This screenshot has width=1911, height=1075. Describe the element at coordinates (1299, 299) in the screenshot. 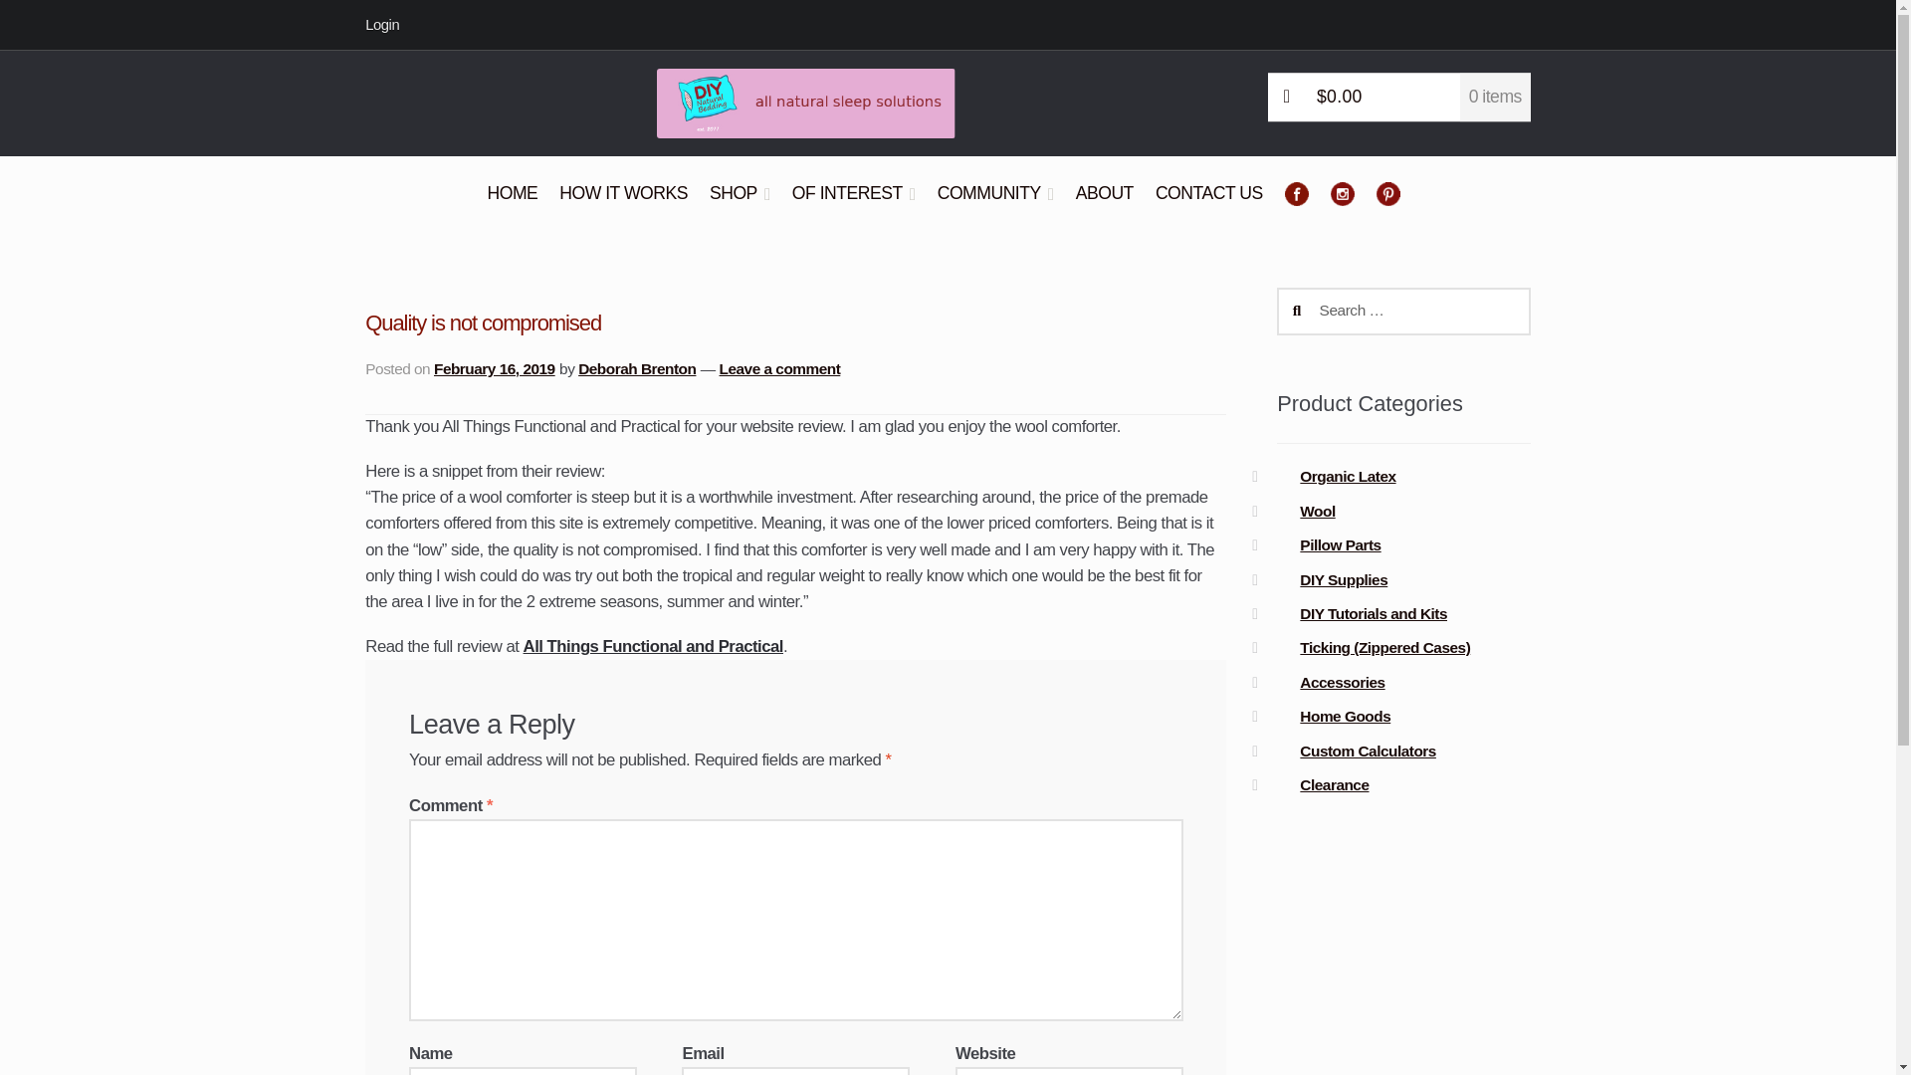

I see `Search` at that location.